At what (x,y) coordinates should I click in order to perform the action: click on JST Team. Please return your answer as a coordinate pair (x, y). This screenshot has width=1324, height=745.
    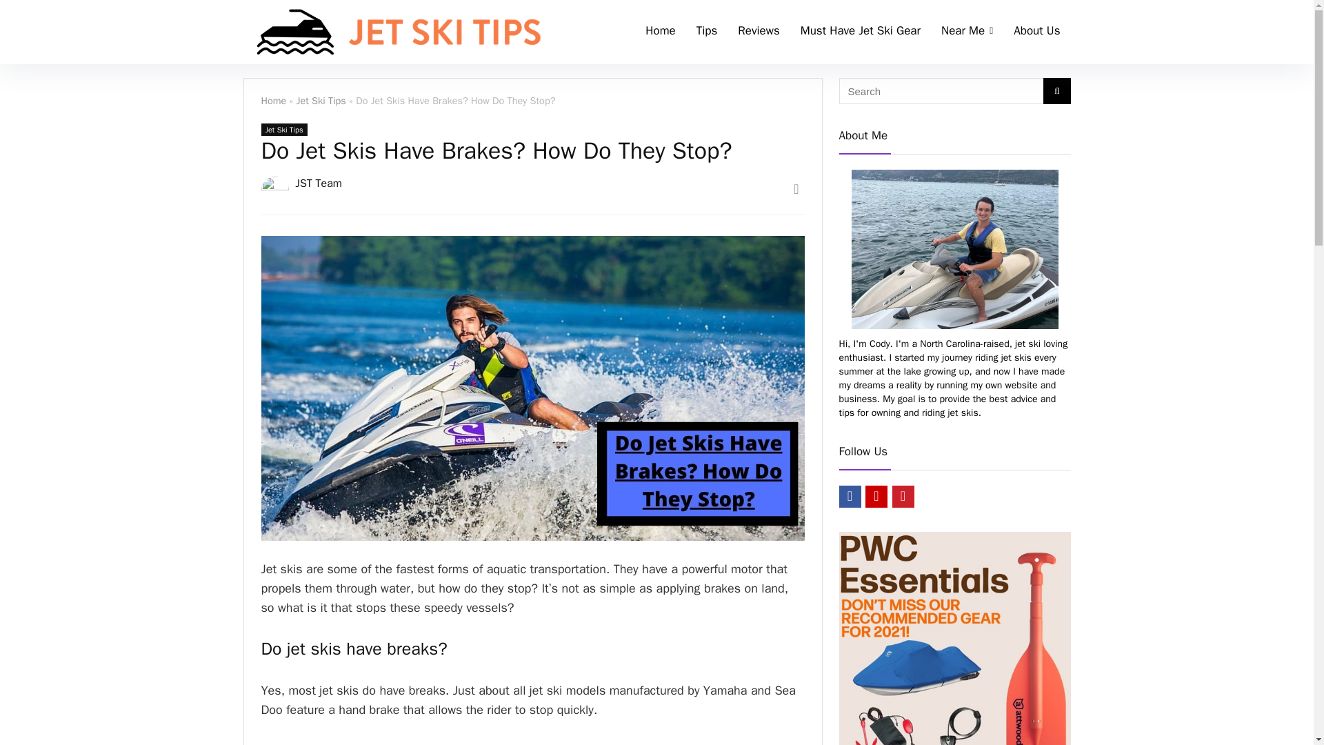
    Looking at the image, I should click on (319, 183).